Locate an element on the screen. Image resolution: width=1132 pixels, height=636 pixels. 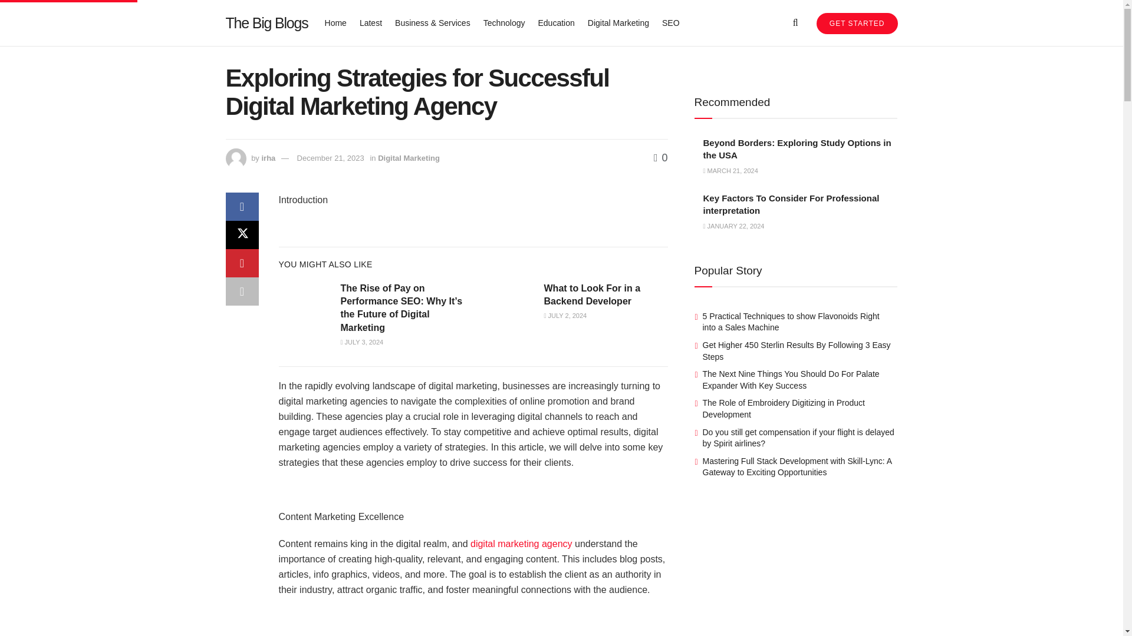
Education is located at coordinates (555, 22).